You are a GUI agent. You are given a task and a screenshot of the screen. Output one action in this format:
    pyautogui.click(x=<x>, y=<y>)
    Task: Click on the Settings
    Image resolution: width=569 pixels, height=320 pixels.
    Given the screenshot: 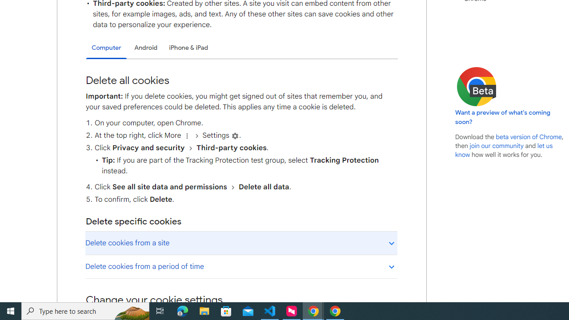 What is the action you would take?
    pyautogui.click(x=235, y=136)
    